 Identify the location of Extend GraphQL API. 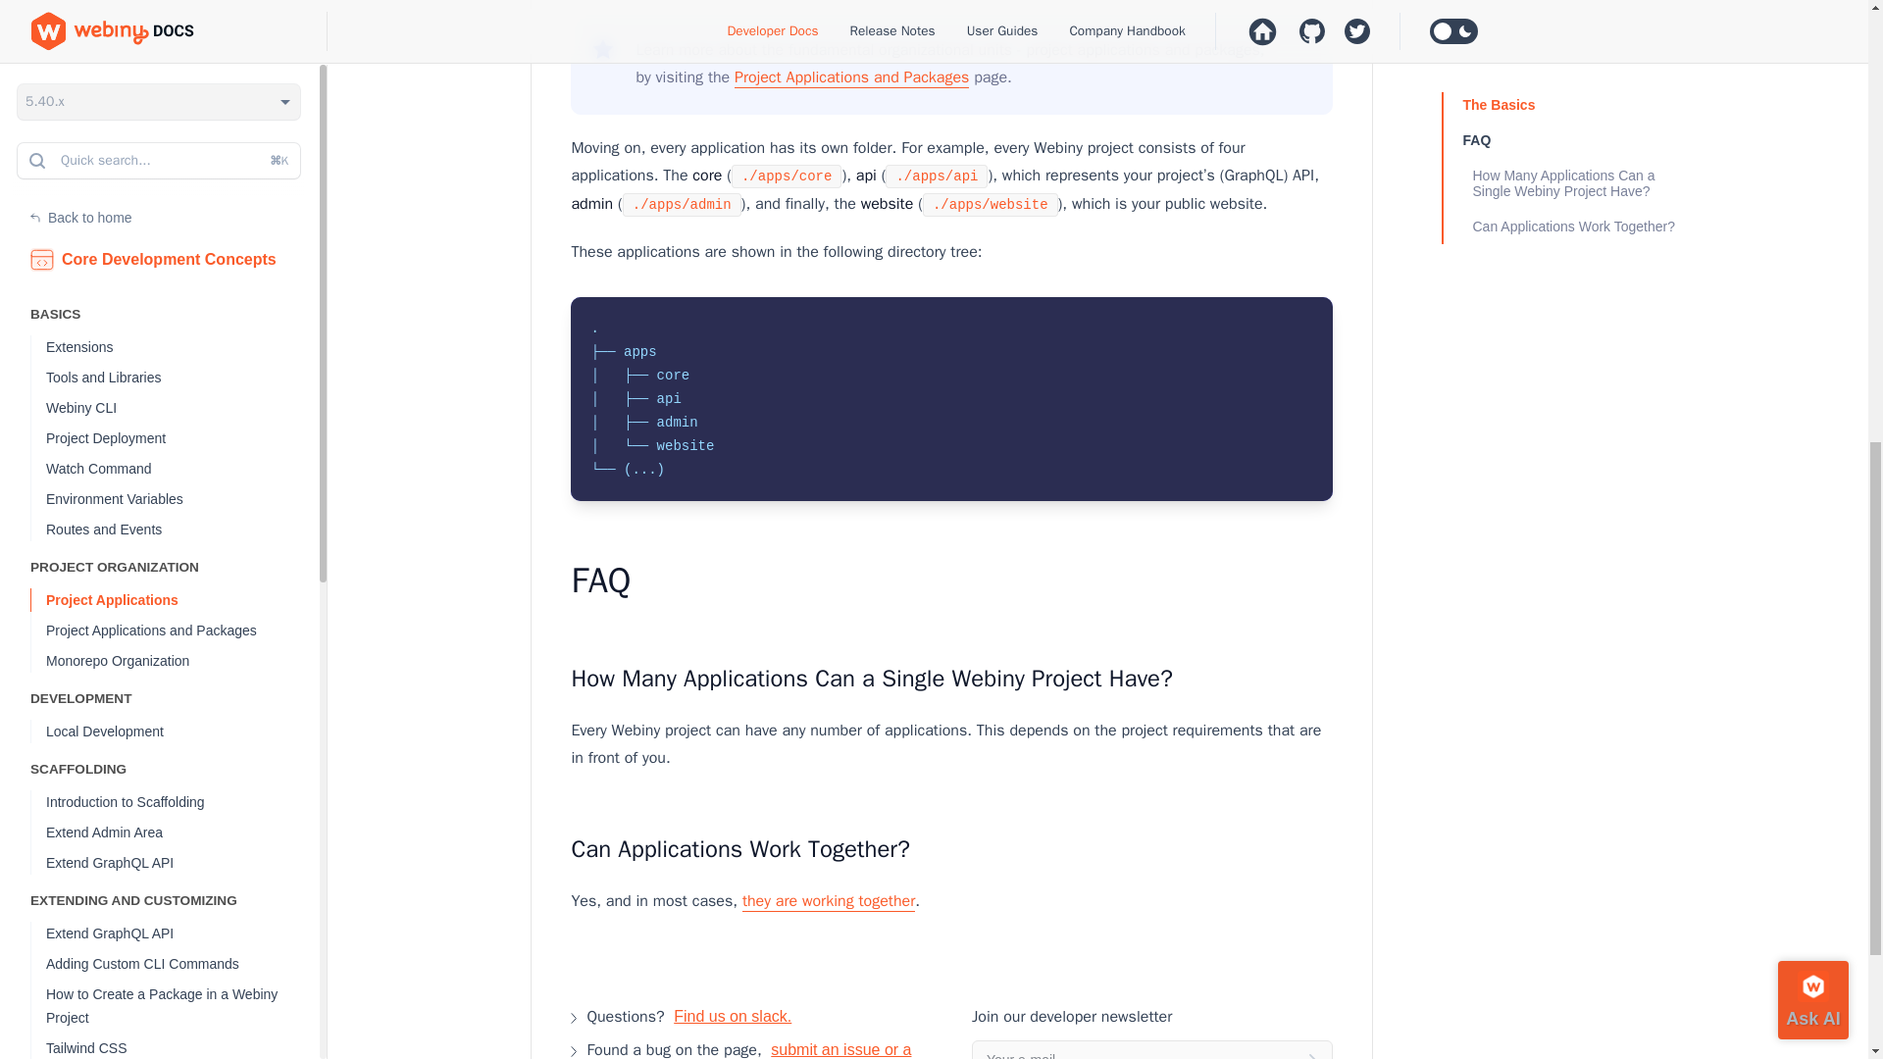
(182, 49).